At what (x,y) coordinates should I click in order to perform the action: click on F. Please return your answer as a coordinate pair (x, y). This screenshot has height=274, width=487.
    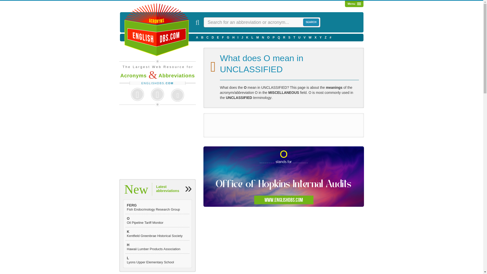
    Looking at the image, I should click on (223, 37).